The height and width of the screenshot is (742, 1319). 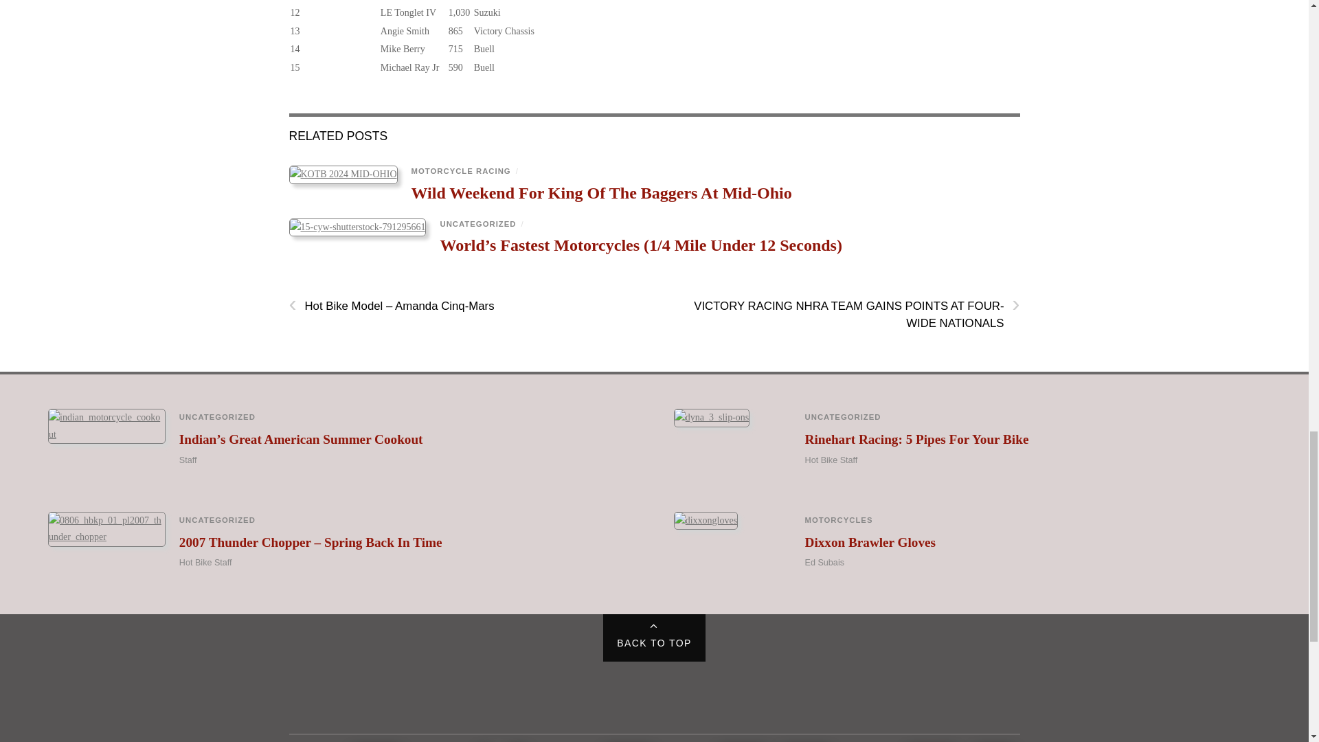 What do you see at coordinates (357, 227) in the screenshot?
I see `15-cyw-shutterstock-791295661` at bounding box center [357, 227].